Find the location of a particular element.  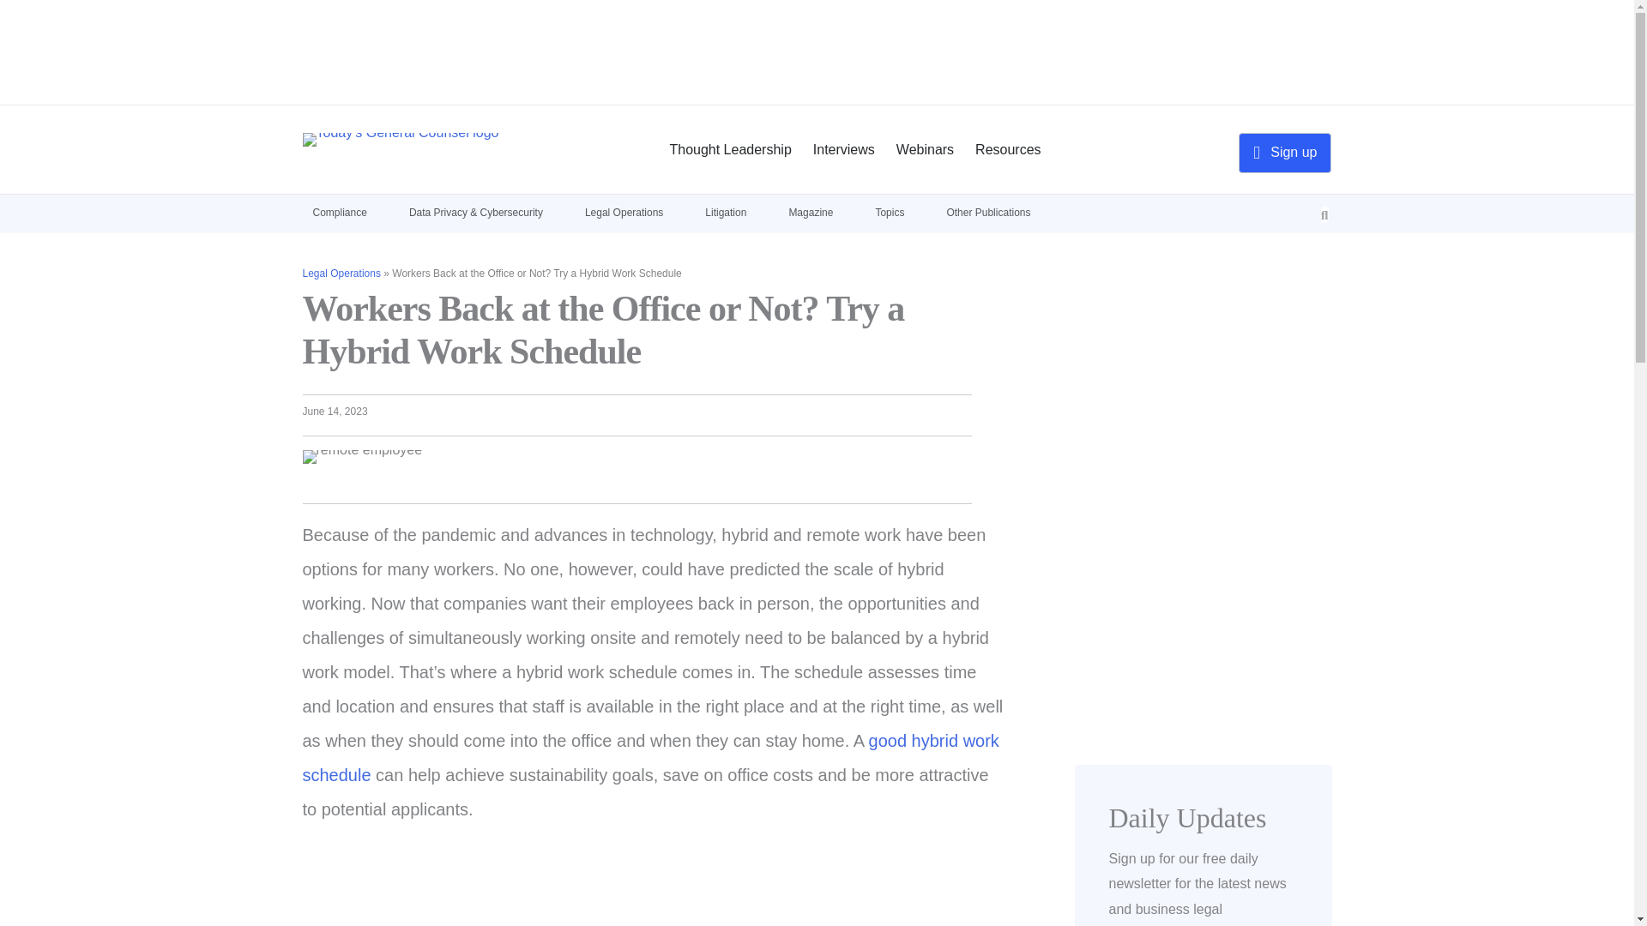

Legal Operations is located at coordinates (341, 274).